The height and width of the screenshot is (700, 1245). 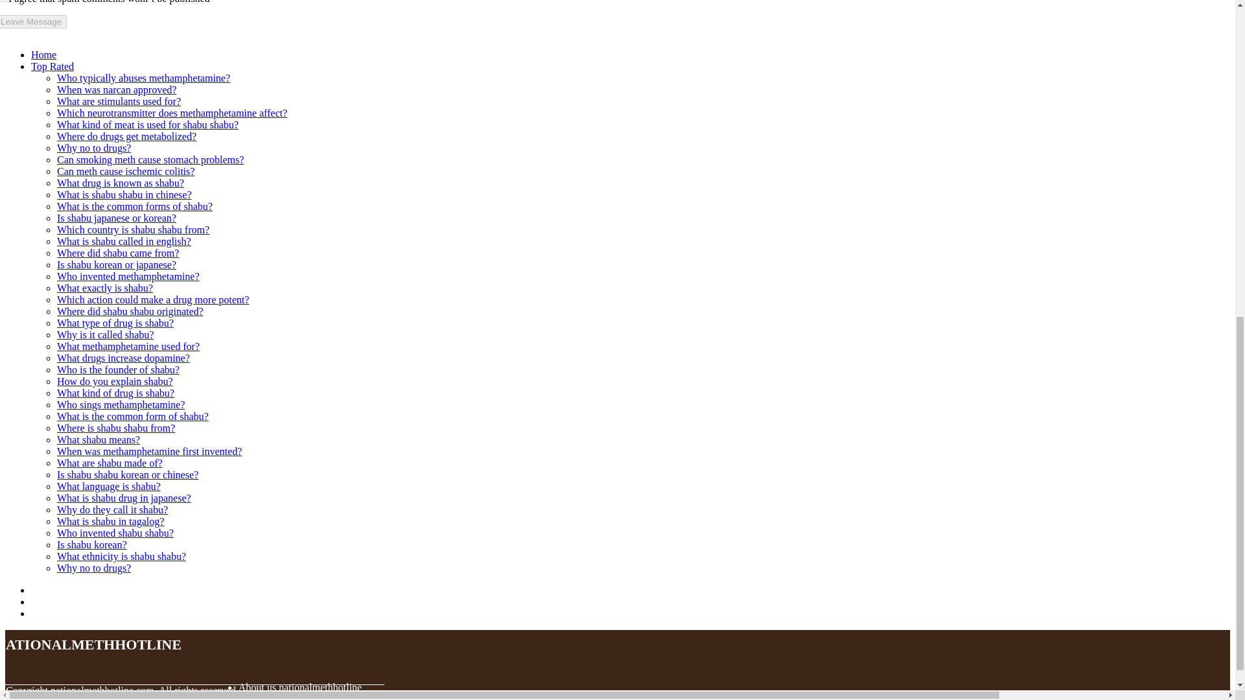 I want to click on Home, so click(x=43, y=54).